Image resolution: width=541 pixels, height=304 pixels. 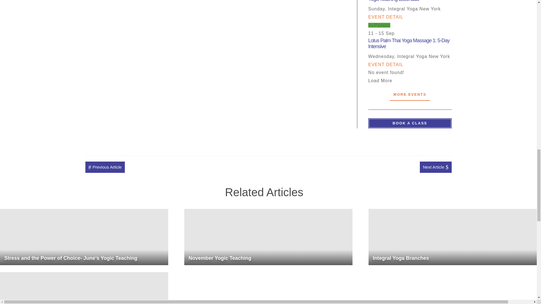 I want to click on November Yogic Teaching, so click(x=268, y=237).